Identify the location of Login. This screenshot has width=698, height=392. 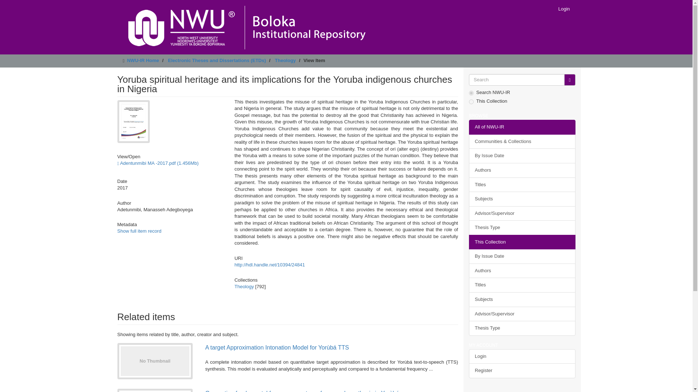
(564, 9).